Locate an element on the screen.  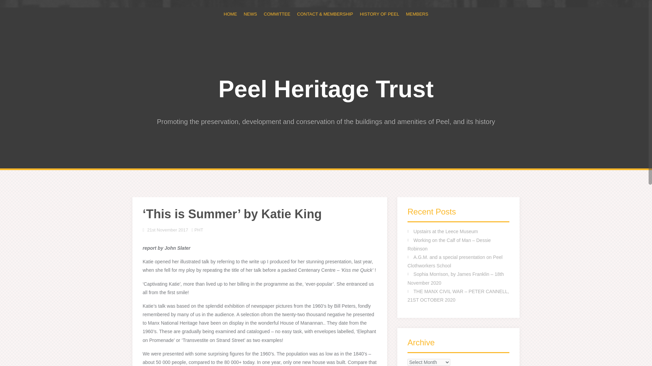
Upstairs at the Leece Museum is located at coordinates (446, 231).